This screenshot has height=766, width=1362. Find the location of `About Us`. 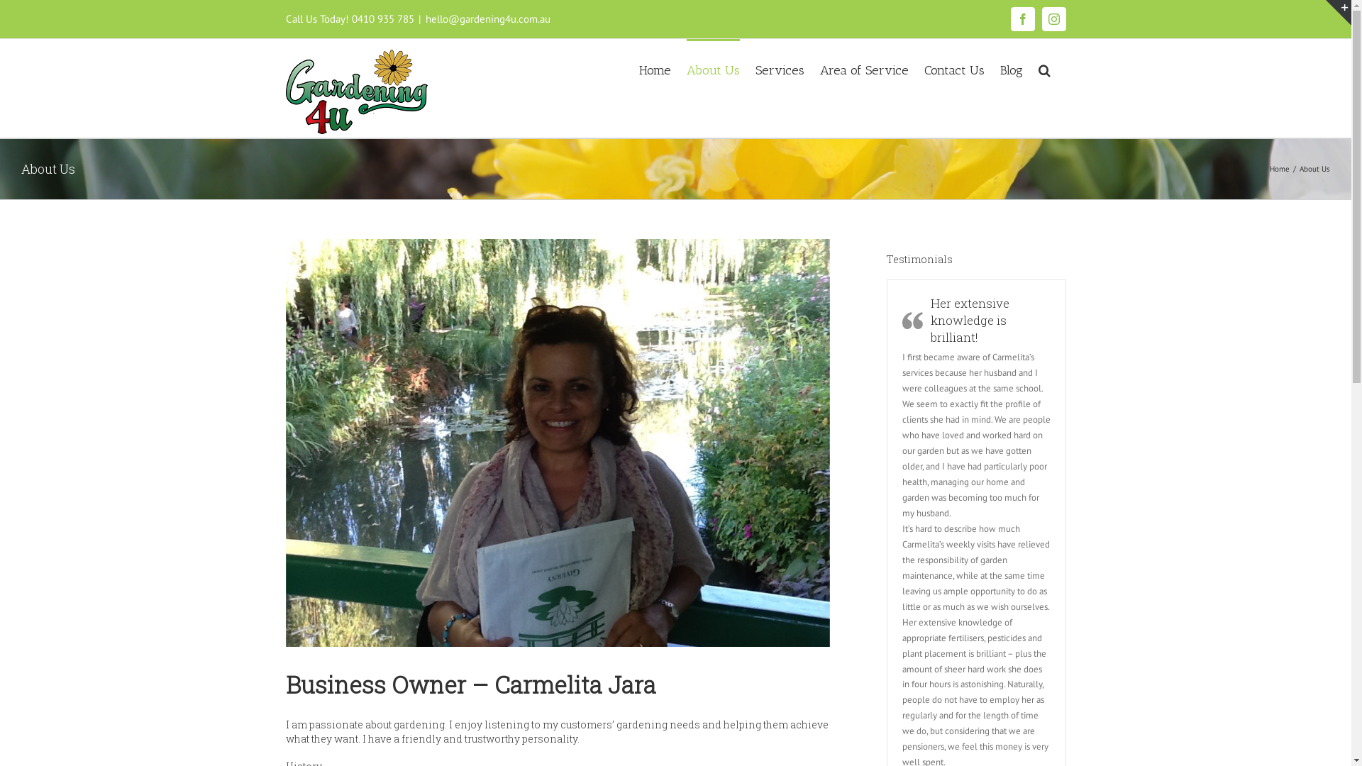

About Us is located at coordinates (714, 69).